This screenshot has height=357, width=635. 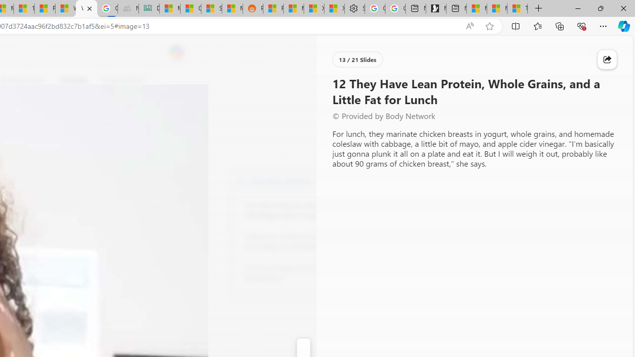 I want to click on Microsoft Start Gaming, so click(x=436, y=9).